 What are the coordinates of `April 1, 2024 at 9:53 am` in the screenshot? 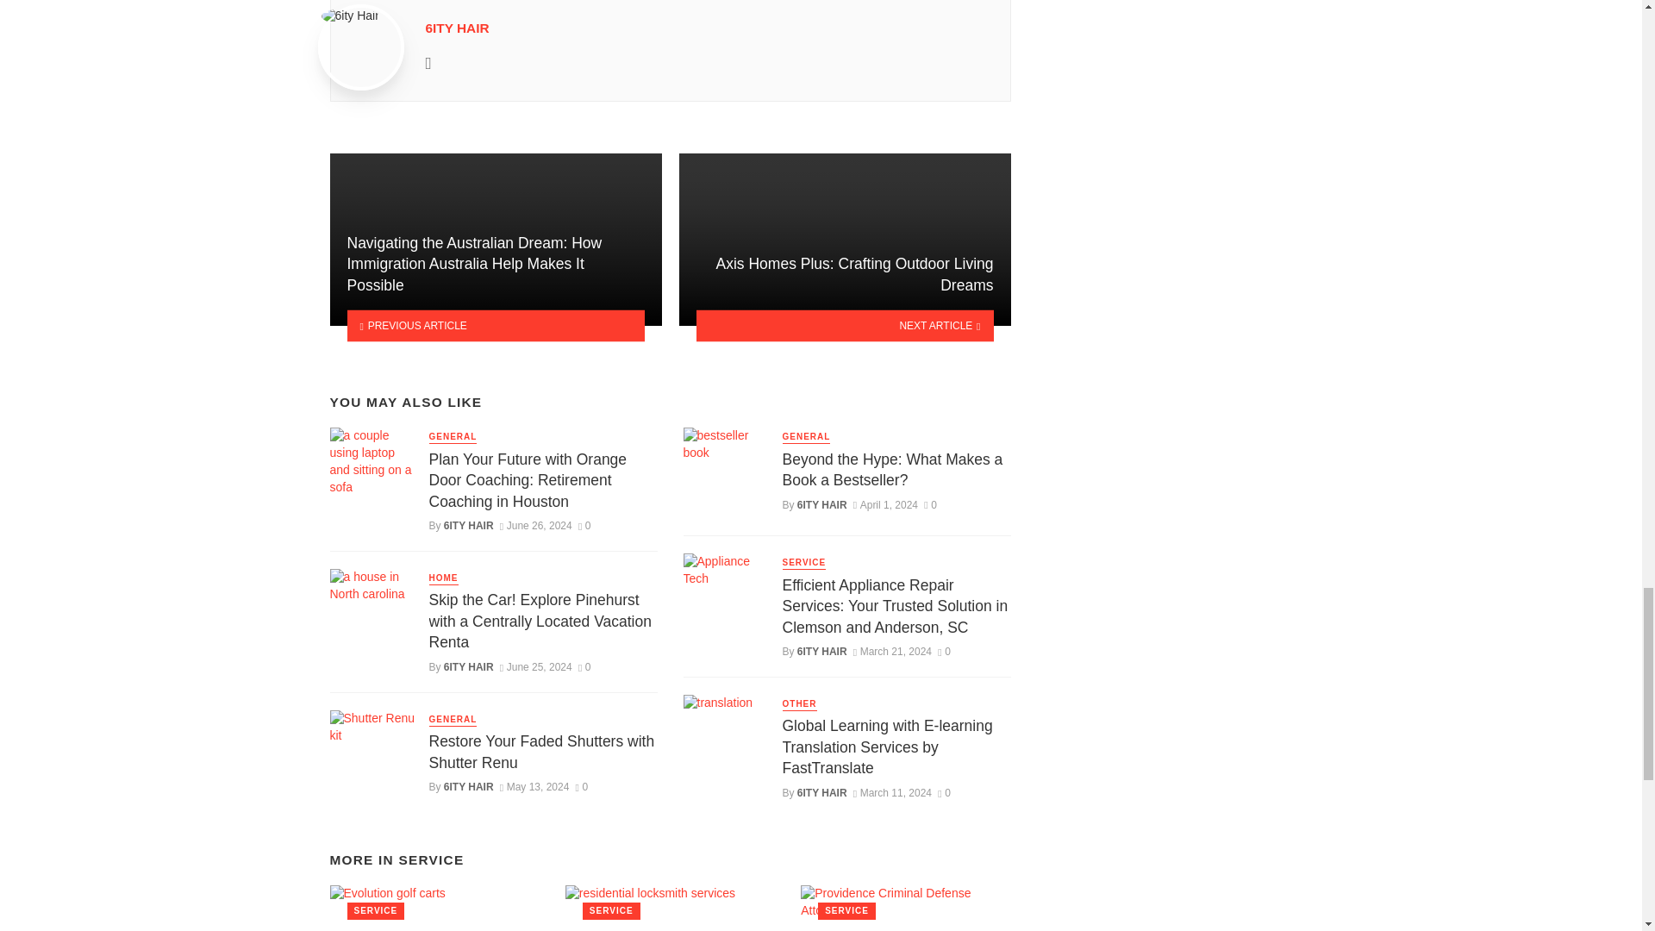 It's located at (886, 504).